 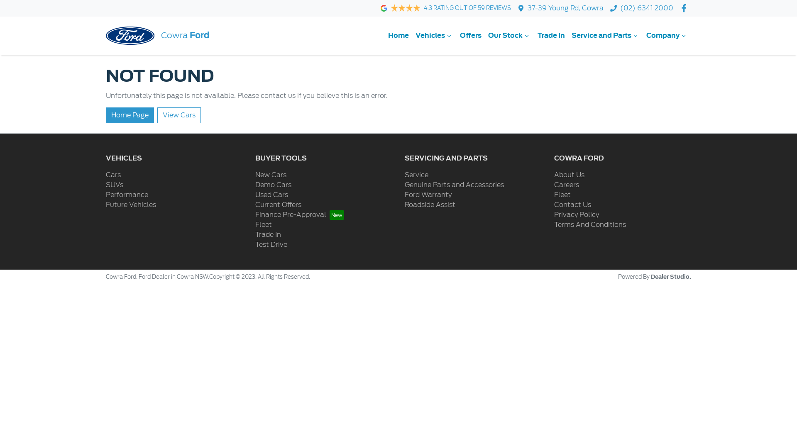 I want to click on Dealer Studio., so click(x=671, y=277).